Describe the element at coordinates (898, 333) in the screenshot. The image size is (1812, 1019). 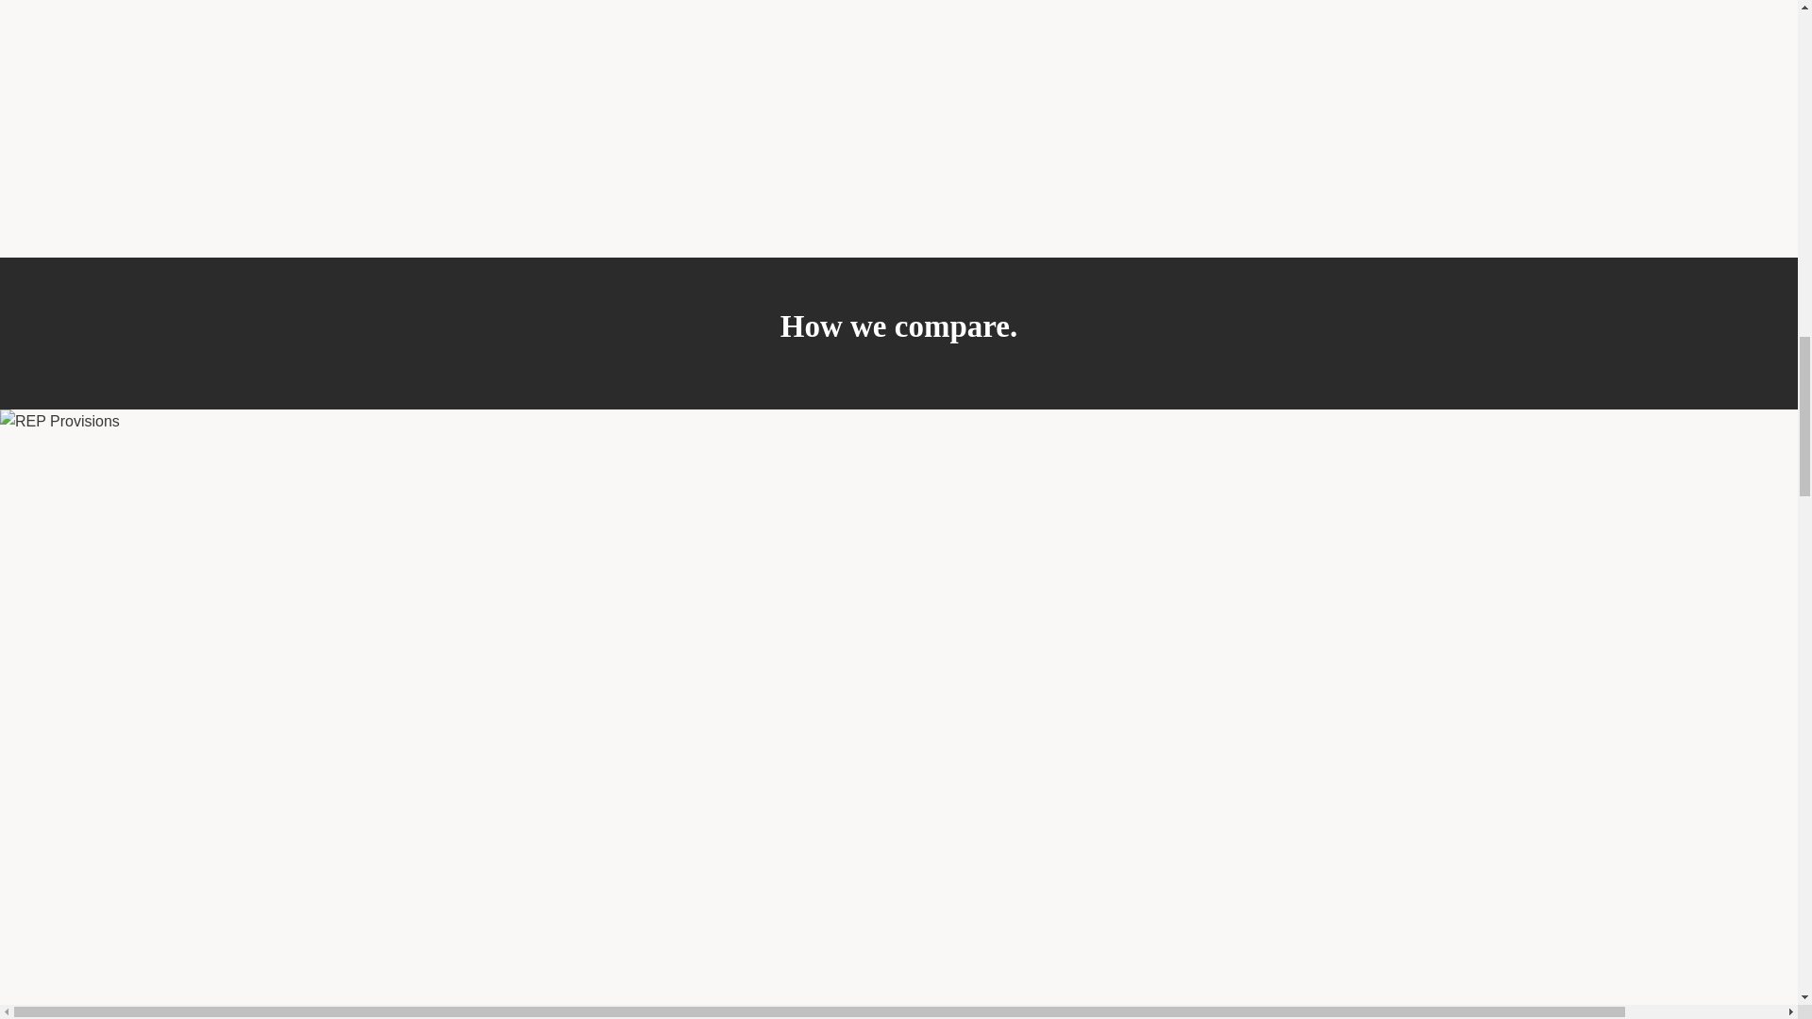
I see `How we compare.` at that location.